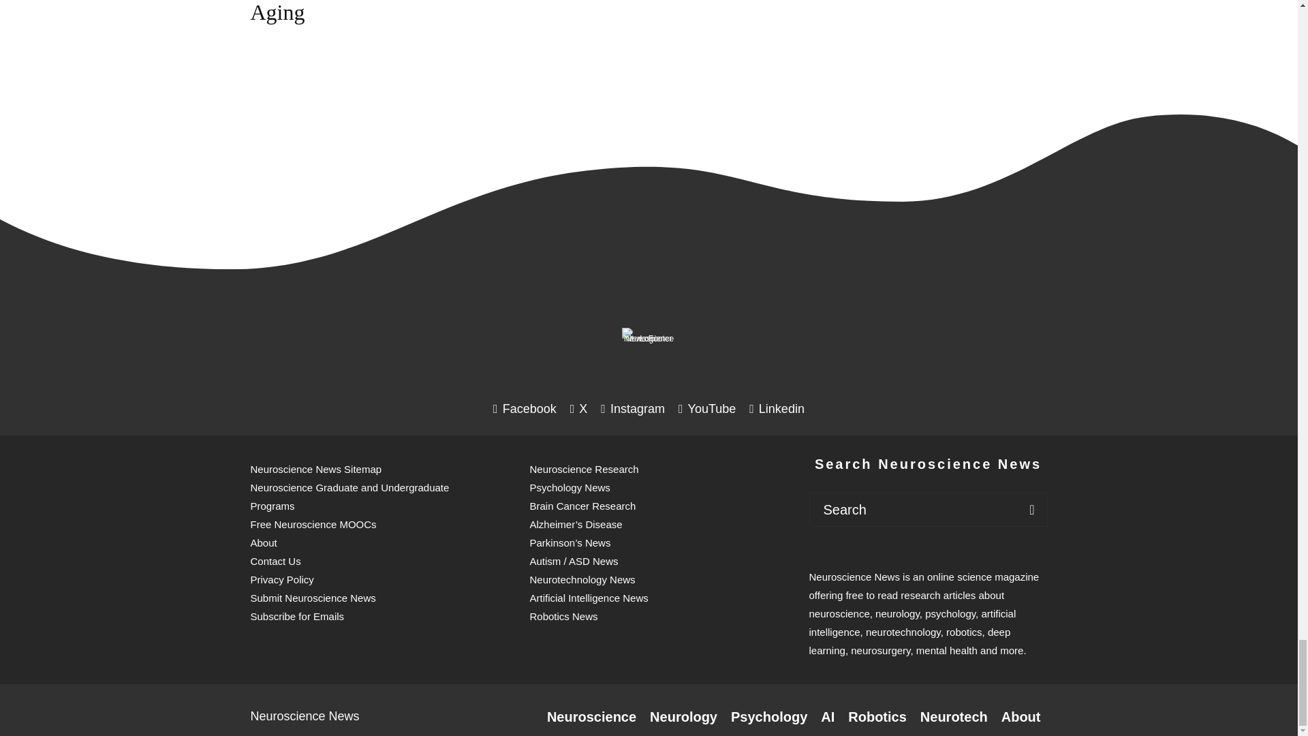  I want to click on Psychology Research Articles, so click(768, 717).